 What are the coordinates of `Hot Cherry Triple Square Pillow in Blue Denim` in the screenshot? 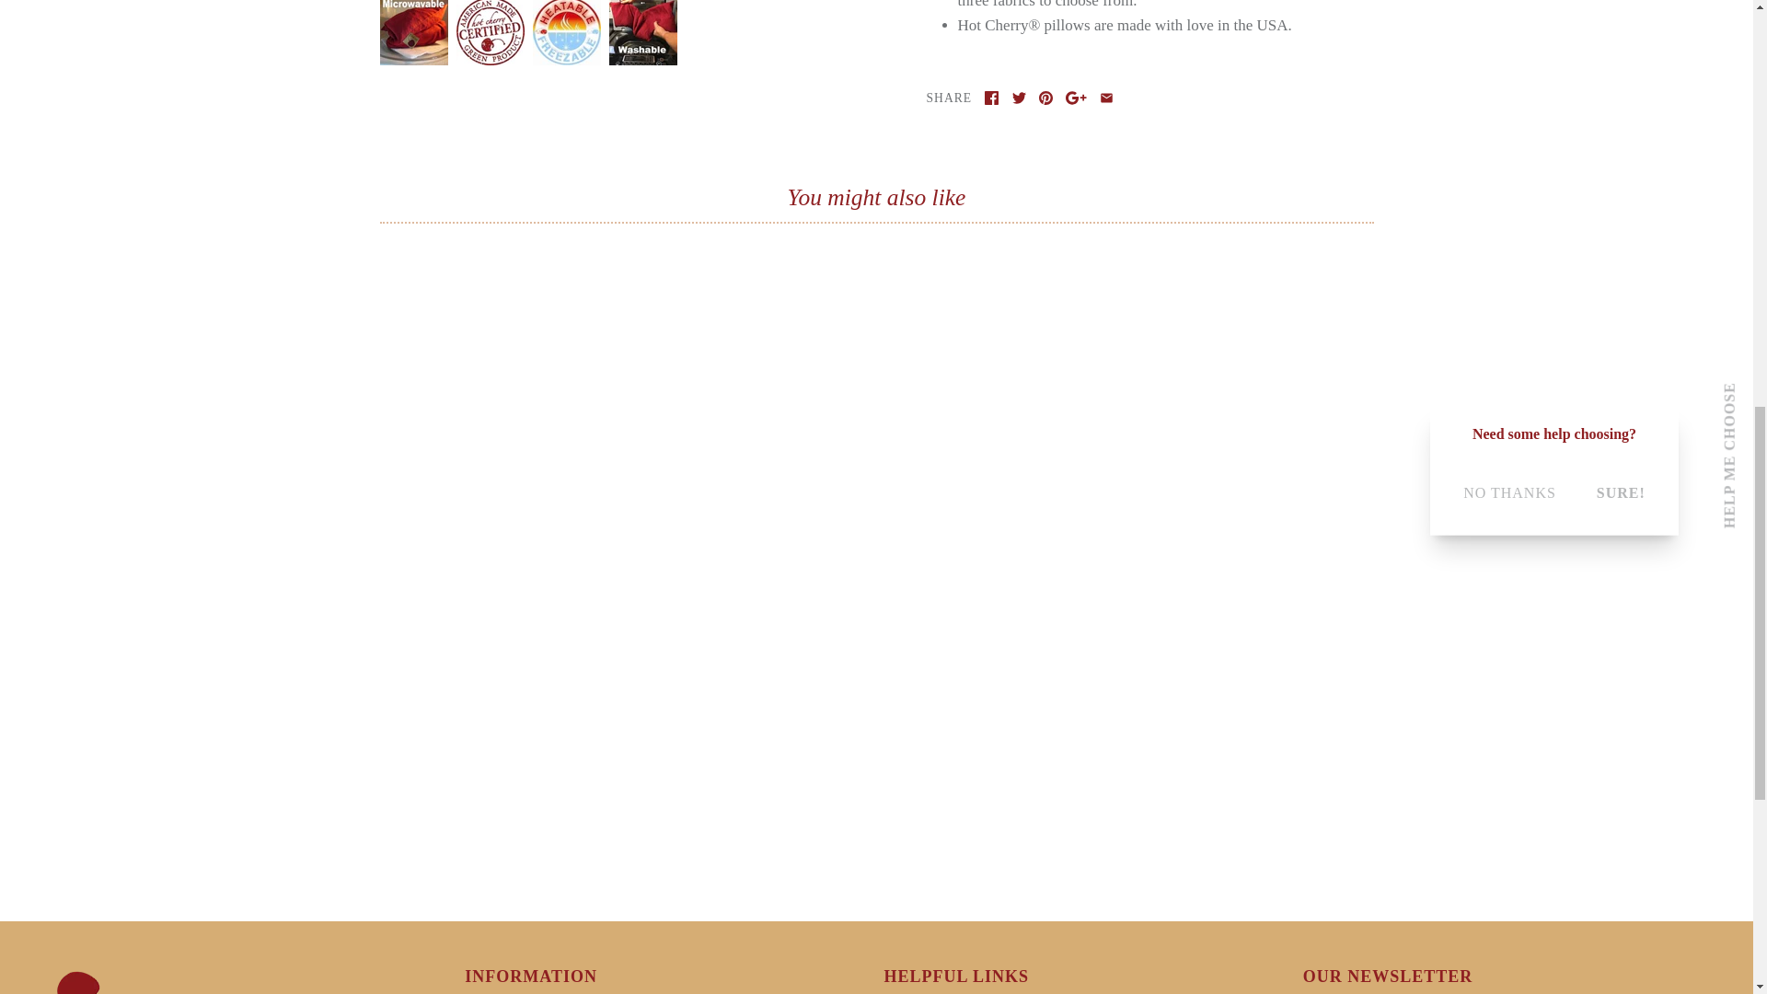 It's located at (641, 9).